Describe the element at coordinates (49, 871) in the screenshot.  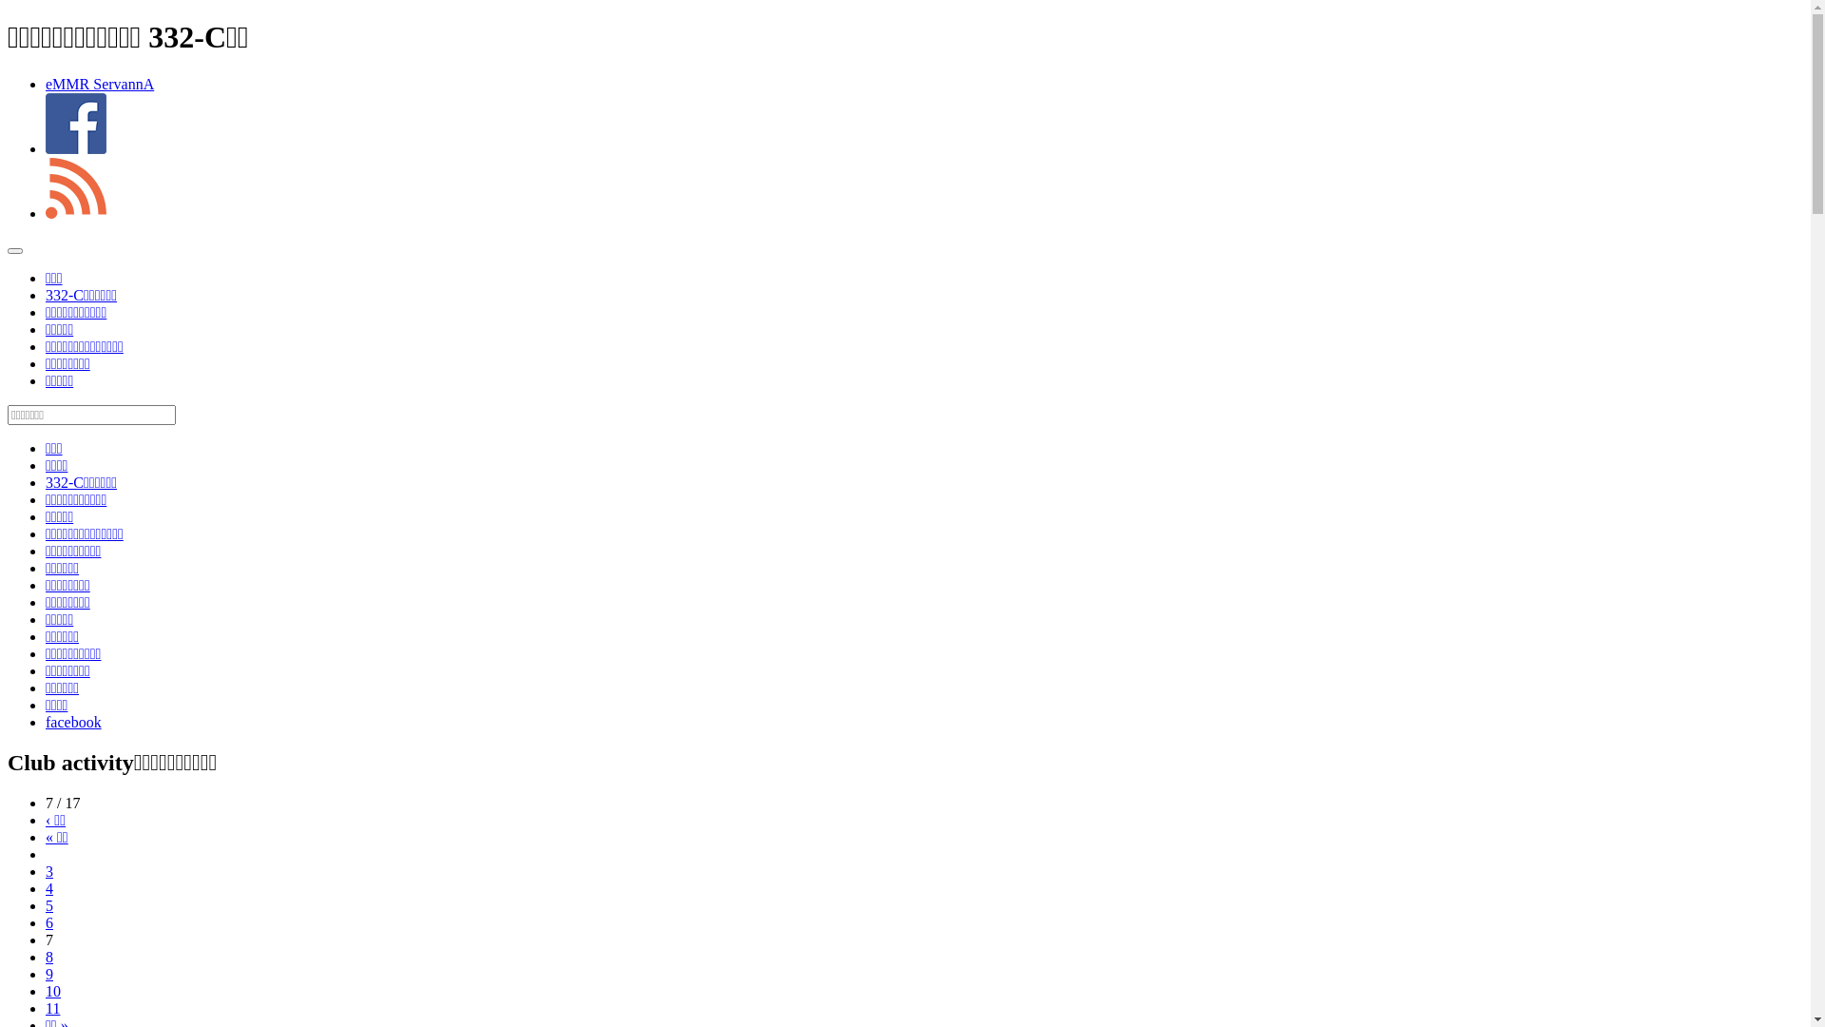
I see `3` at that location.